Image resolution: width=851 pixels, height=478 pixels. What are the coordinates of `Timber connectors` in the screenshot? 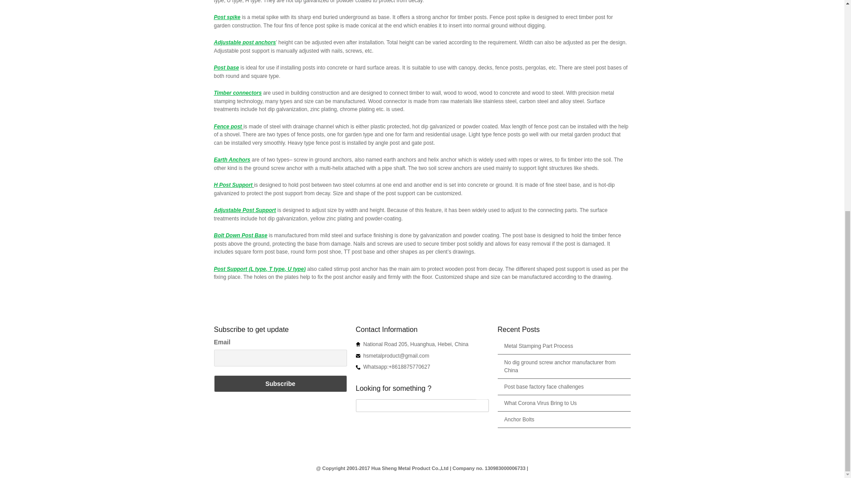 It's located at (237, 93).